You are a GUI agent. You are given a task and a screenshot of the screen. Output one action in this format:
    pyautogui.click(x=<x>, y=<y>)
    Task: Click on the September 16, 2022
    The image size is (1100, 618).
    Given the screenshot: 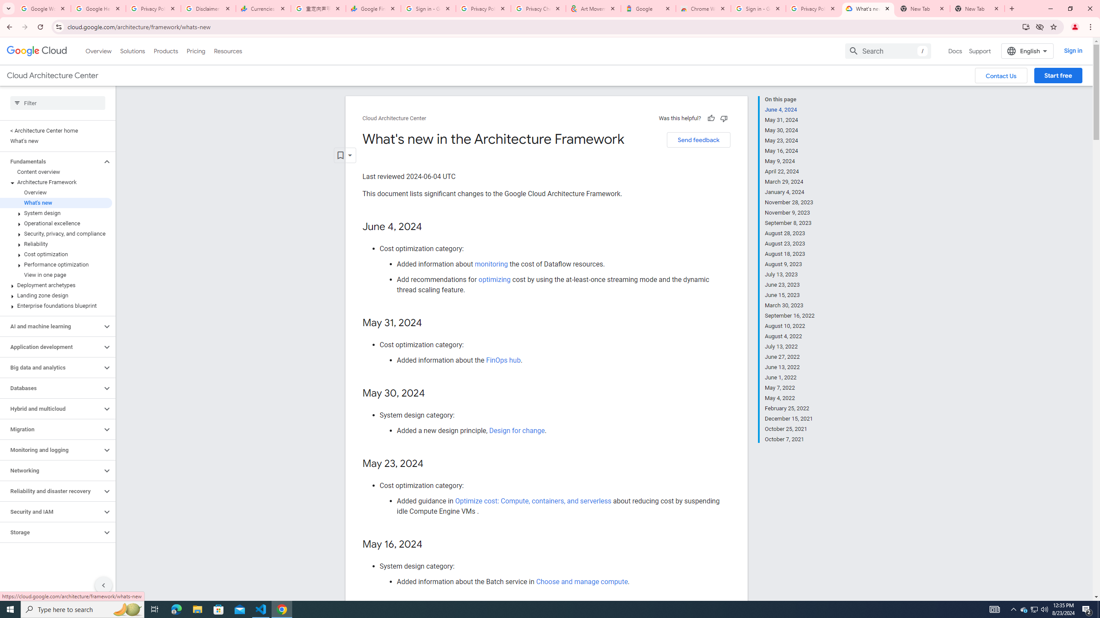 What is the action you would take?
    pyautogui.click(x=790, y=316)
    